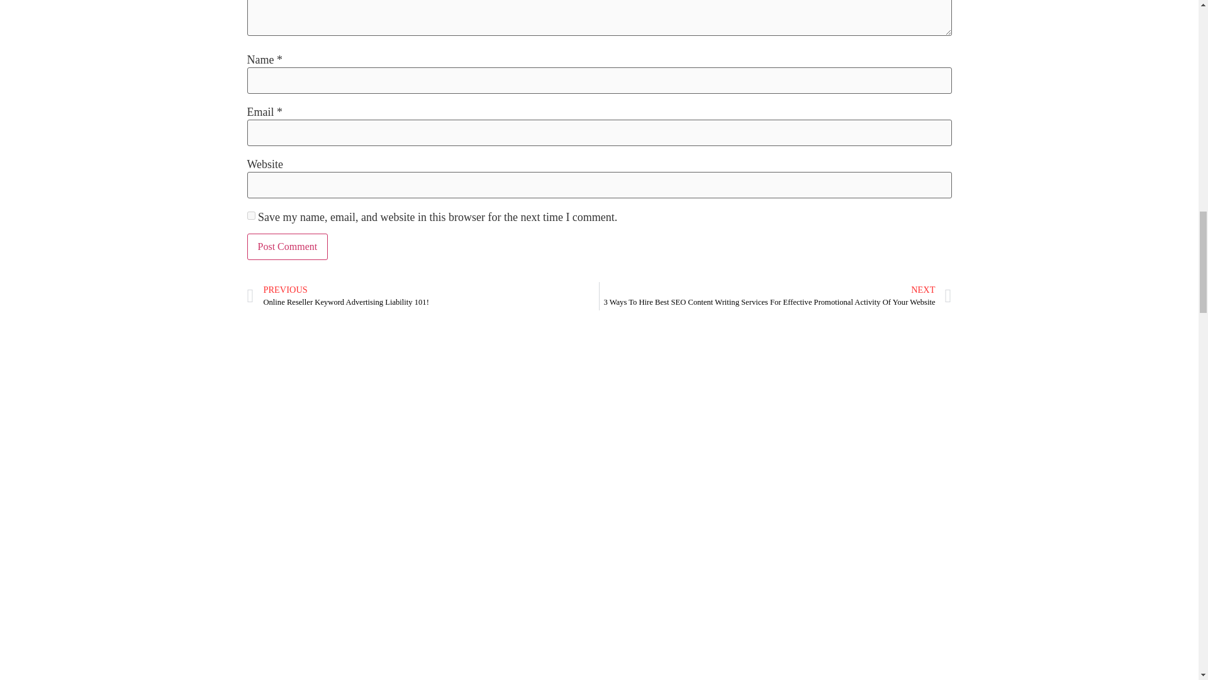 The width and height of the screenshot is (1208, 680). What do you see at coordinates (287, 247) in the screenshot?
I see `Post Comment` at bounding box center [287, 247].